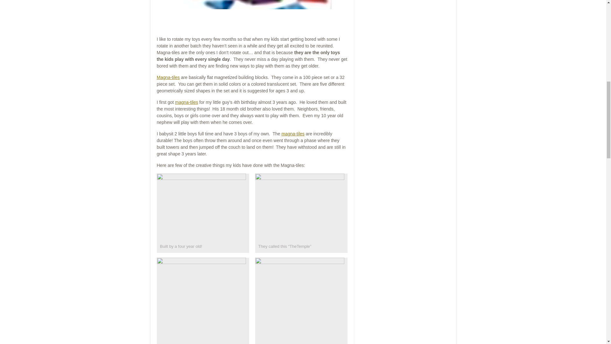 This screenshot has height=344, width=611. Describe the element at coordinates (201, 301) in the screenshot. I see `magnets-5` at that location.